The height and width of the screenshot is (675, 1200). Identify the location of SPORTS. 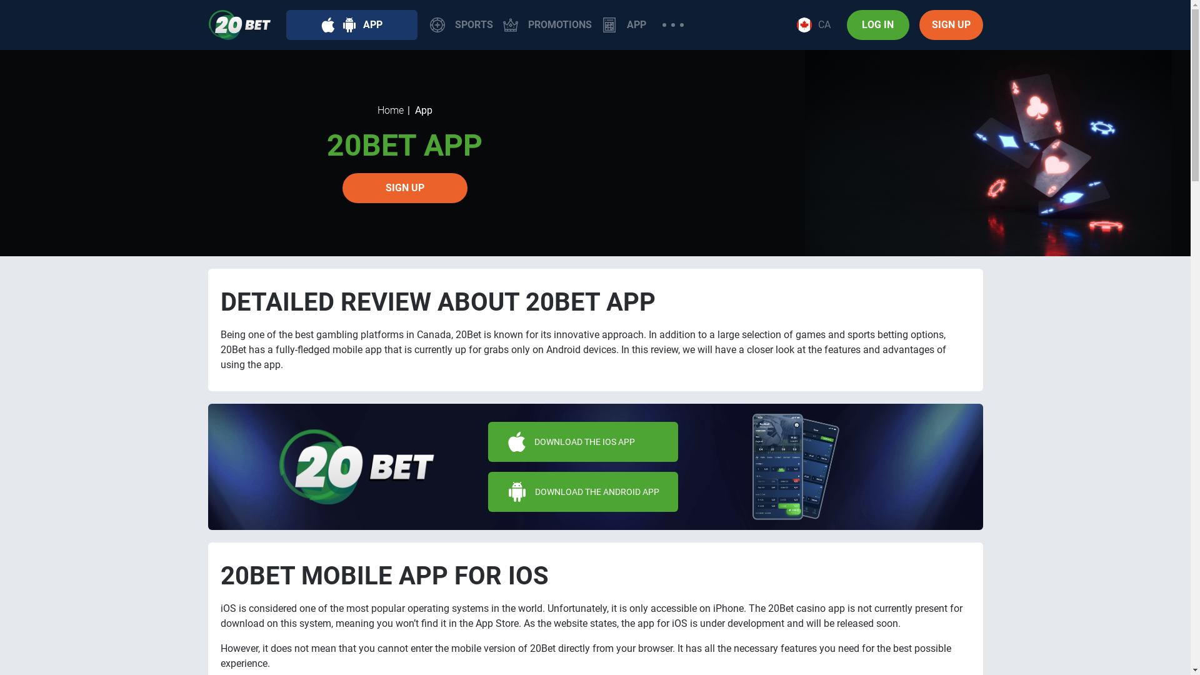
(461, 25).